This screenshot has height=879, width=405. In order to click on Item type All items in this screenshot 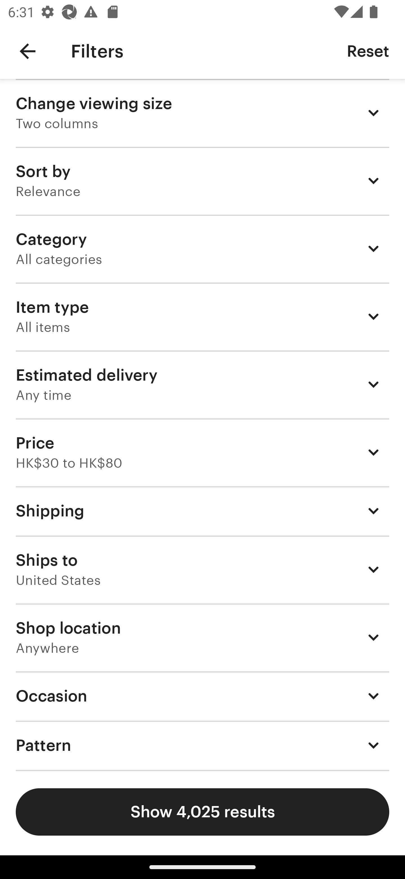, I will do `click(202, 316)`.